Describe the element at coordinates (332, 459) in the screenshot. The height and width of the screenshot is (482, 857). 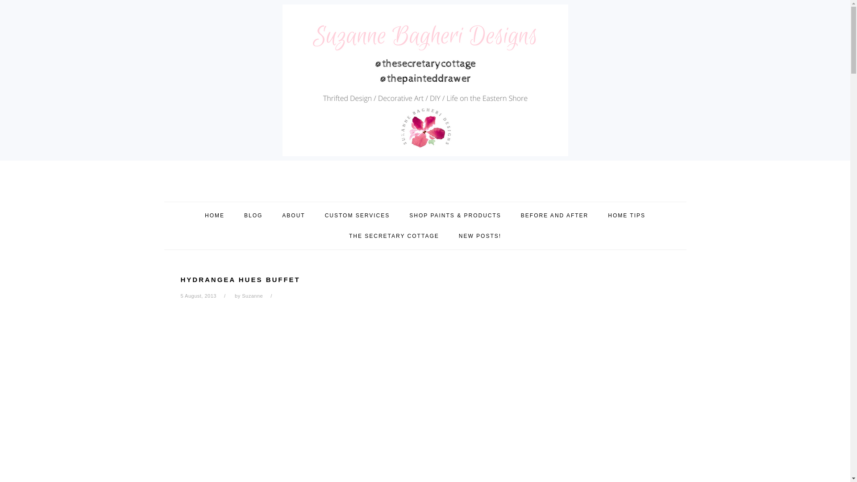
I see `Advertisement` at that location.